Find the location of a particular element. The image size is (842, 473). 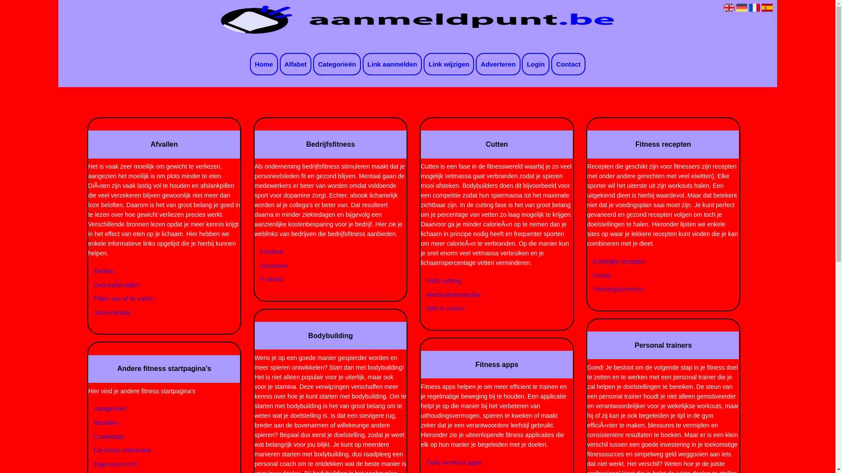

Eiwitrijke recepten is located at coordinates (658, 261).